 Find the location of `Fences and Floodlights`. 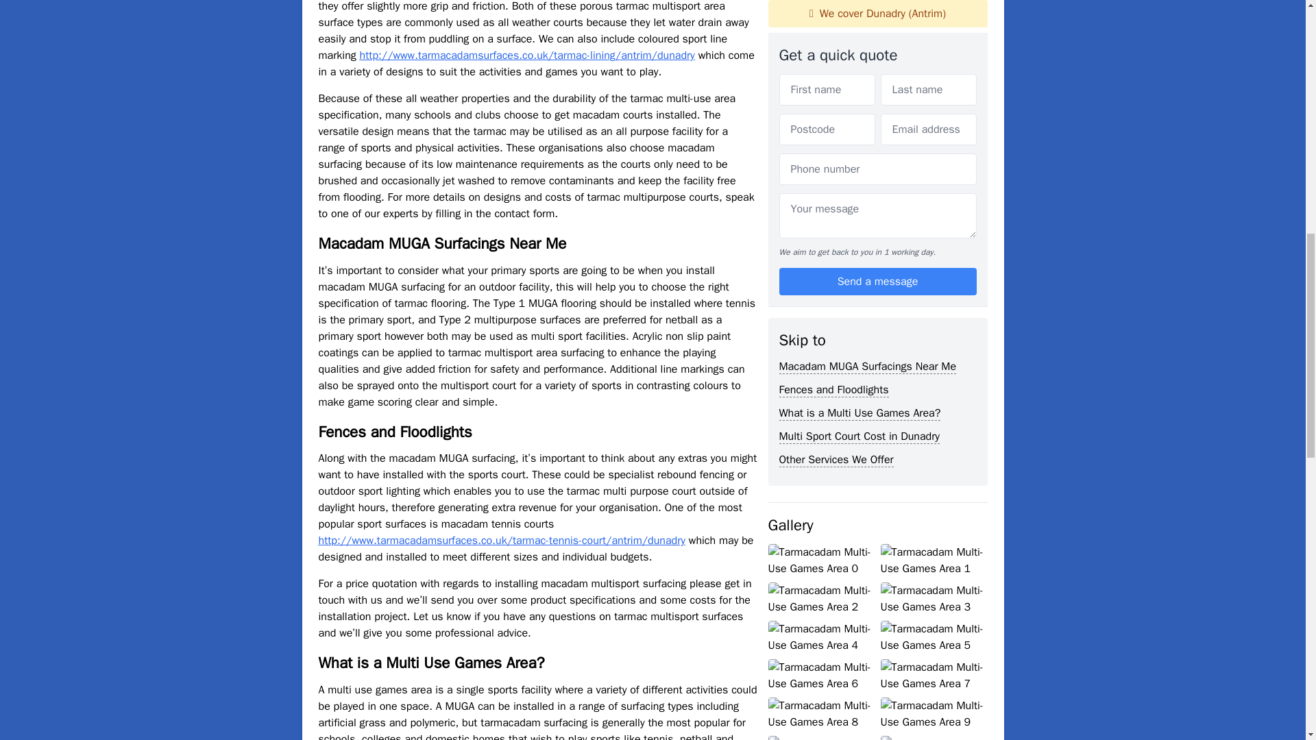

Fences and Floodlights is located at coordinates (833, 4).